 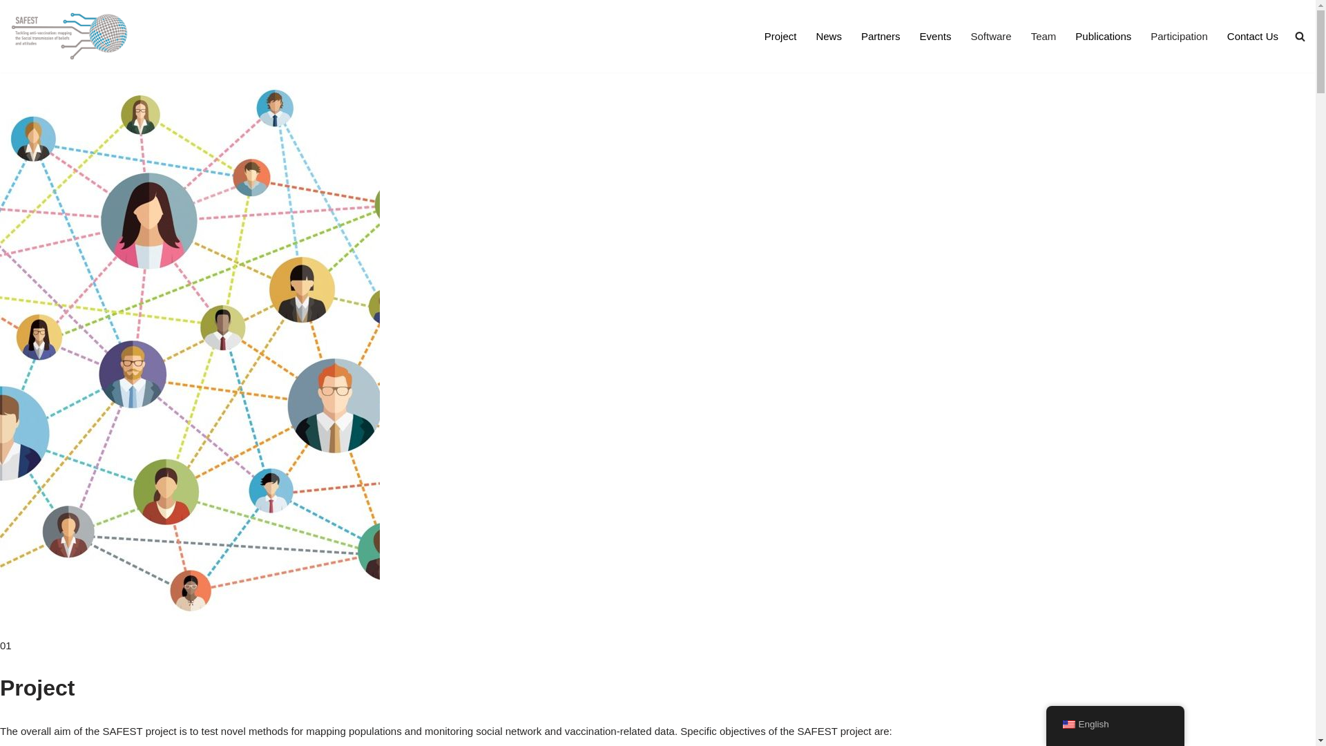 What do you see at coordinates (1253, 36) in the screenshot?
I see `Contact Us` at bounding box center [1253, 36].